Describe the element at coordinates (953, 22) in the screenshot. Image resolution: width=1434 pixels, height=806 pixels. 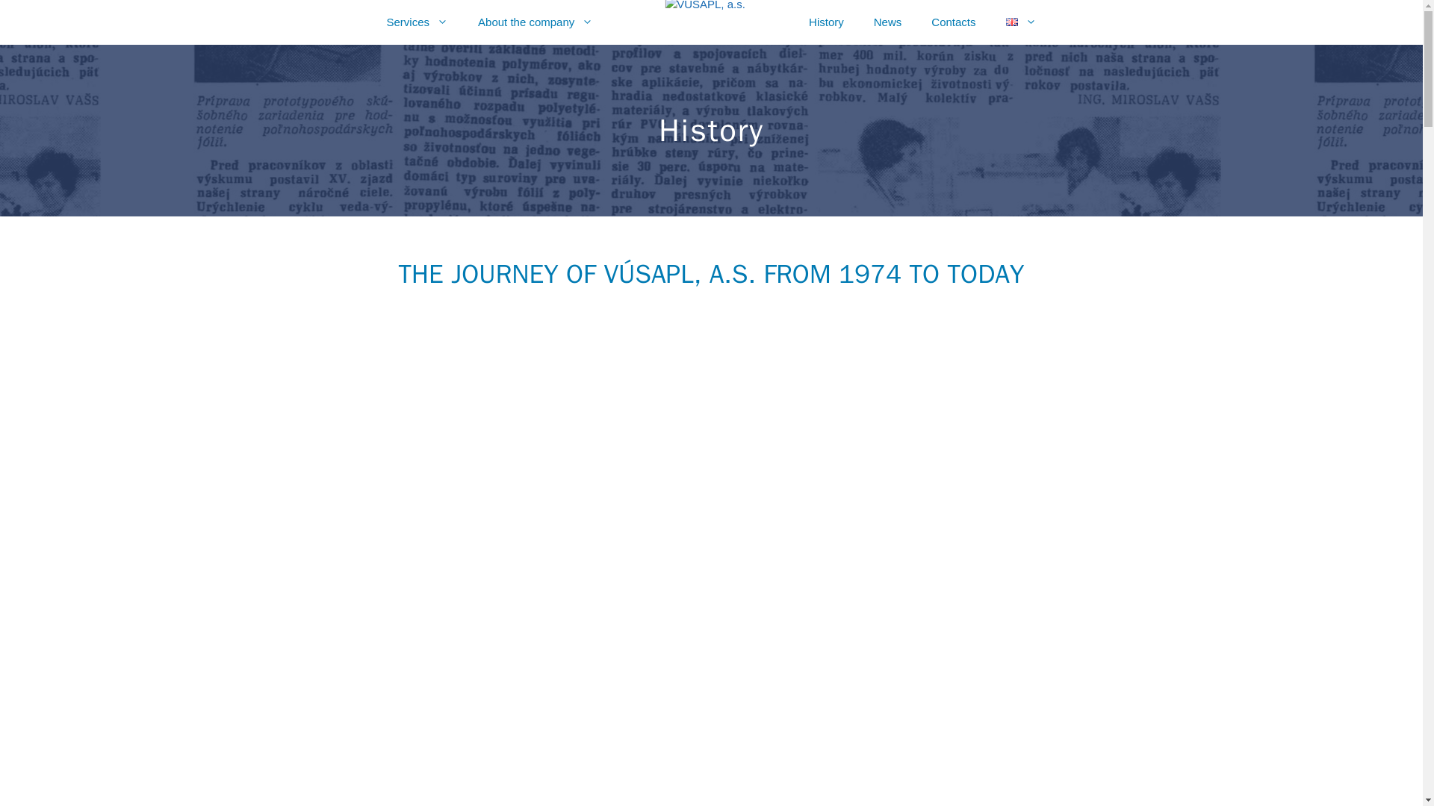
I see `Contacts` at that location.